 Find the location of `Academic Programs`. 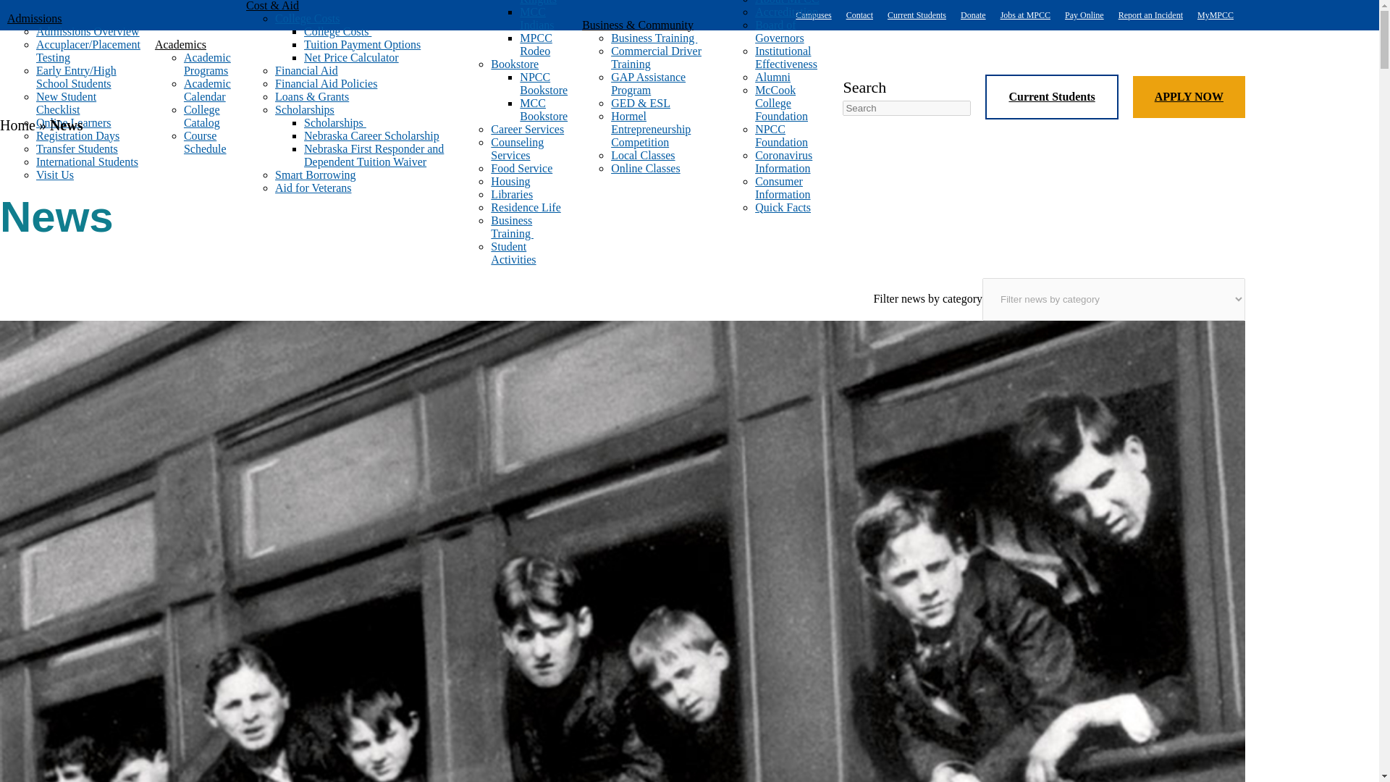

Academic Programs is located at coordinates (207, 63).